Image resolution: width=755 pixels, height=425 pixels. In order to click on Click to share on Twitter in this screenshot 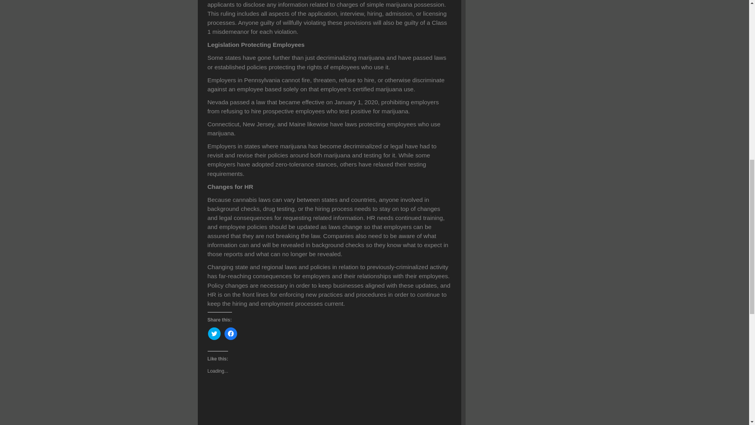, I will do `click(214, 334)`.